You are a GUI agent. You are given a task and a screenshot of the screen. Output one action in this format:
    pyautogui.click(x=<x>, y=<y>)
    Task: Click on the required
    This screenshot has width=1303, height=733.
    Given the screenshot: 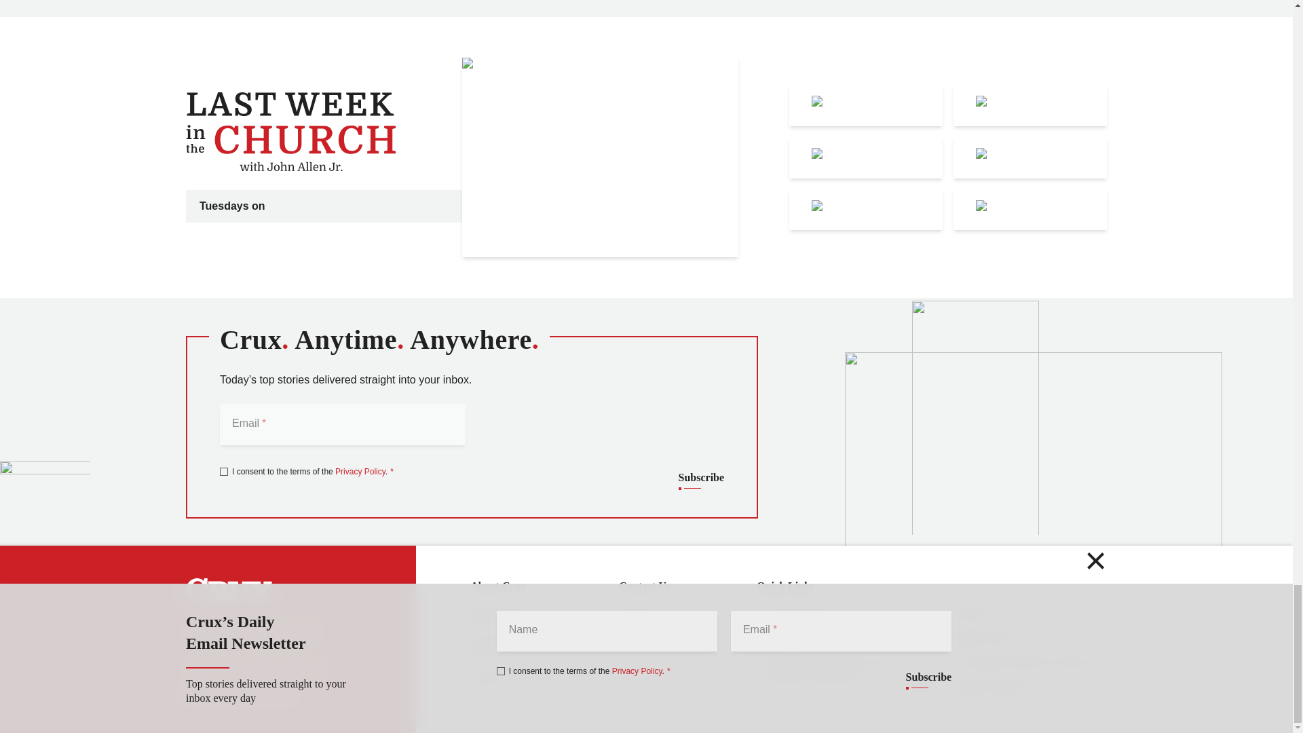 What is the action you would take?
    pyautogui.click(x=390, y=471)
    